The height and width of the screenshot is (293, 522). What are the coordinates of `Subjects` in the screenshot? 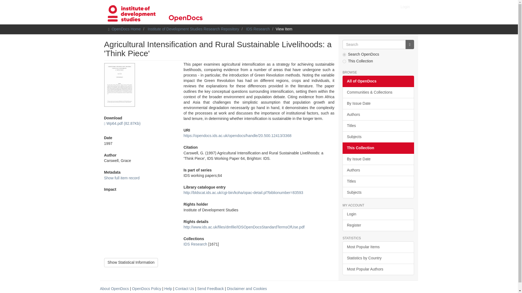 It's located at (378, 137).